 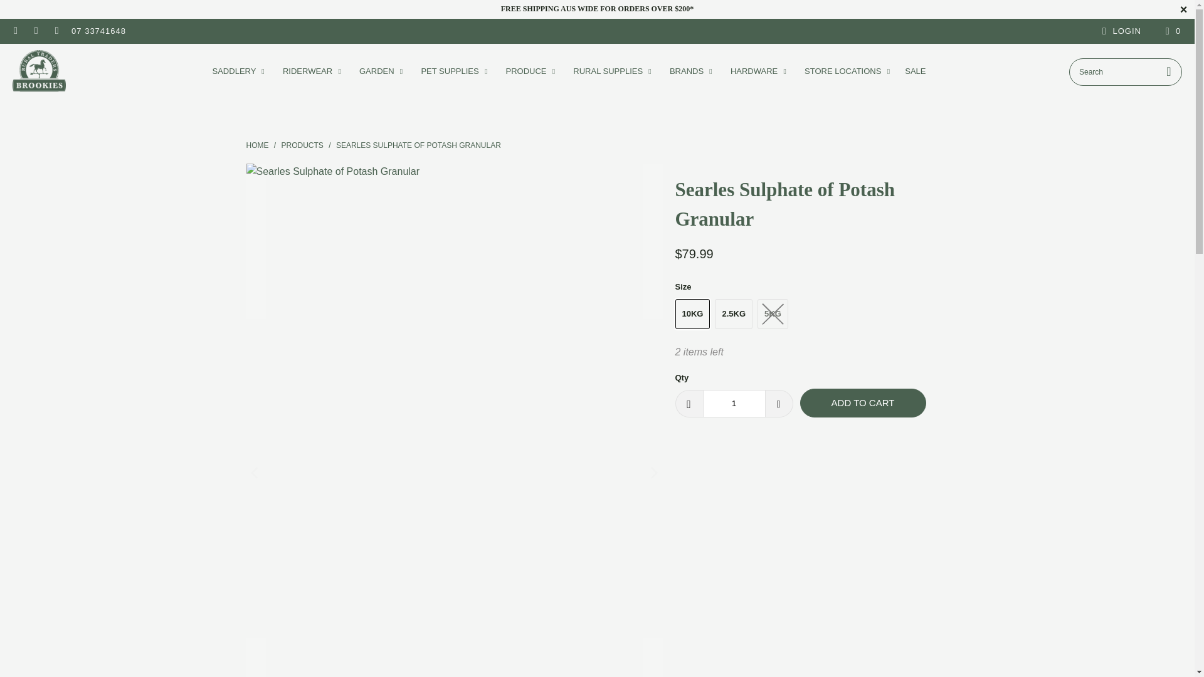 I want to click on Brookies Rural Traders, so click(x=257, y=145).